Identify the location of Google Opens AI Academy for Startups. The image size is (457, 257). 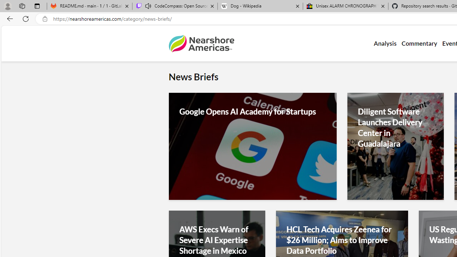
(252, 112).